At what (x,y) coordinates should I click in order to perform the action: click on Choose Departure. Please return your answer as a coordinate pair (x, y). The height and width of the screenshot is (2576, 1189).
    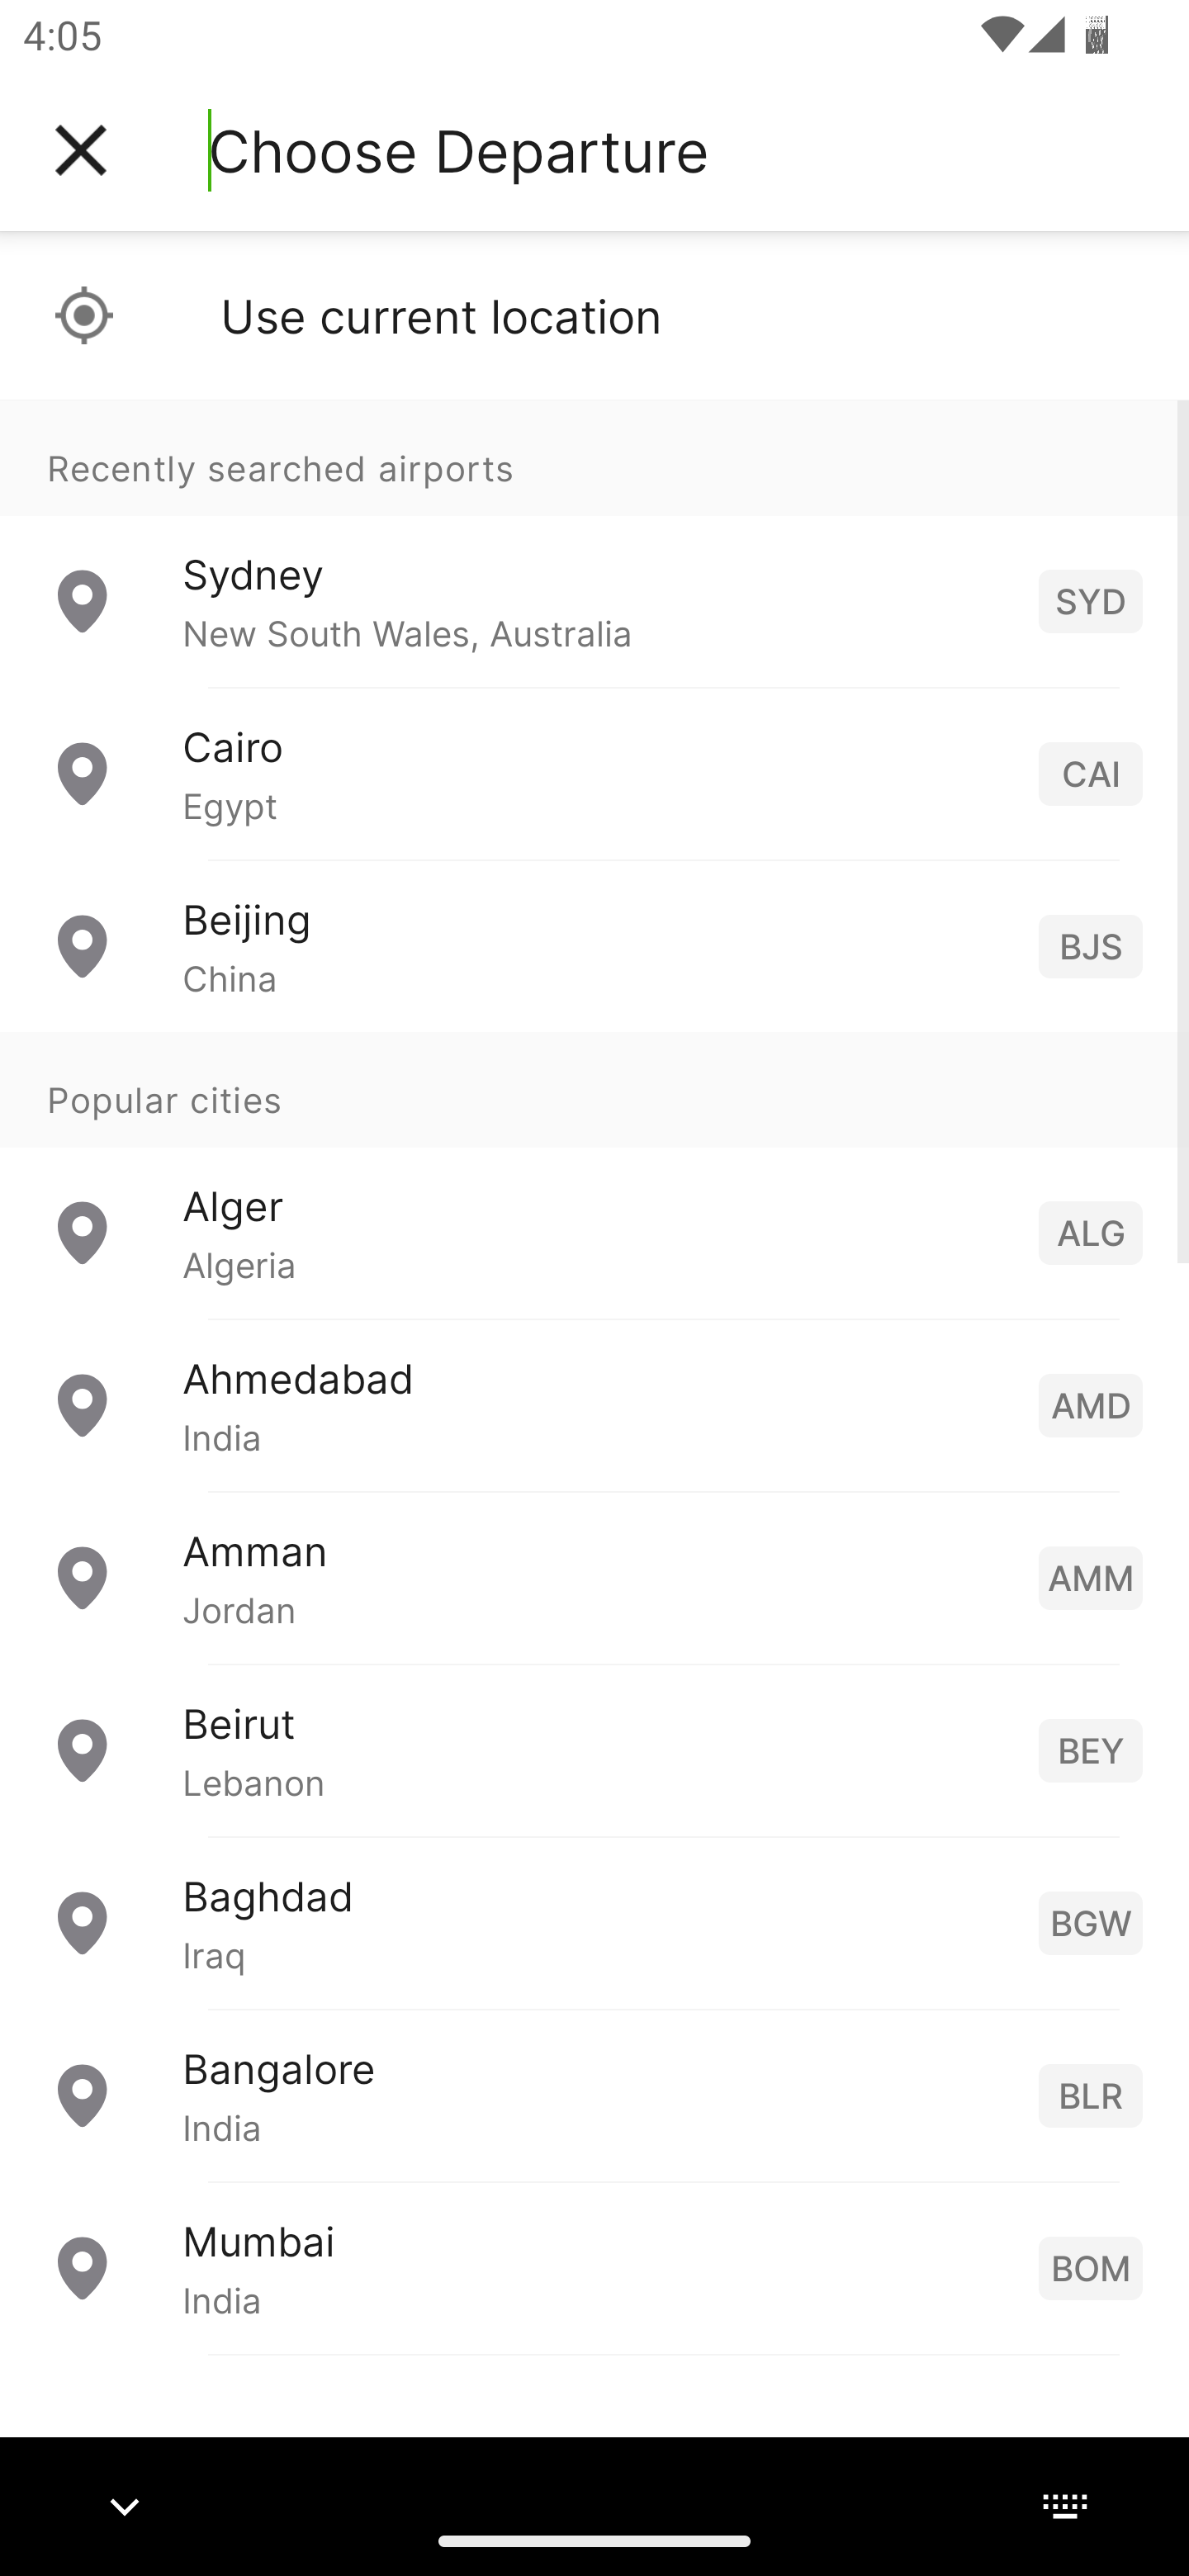
    Looking at the image, I should click on (458, 150).